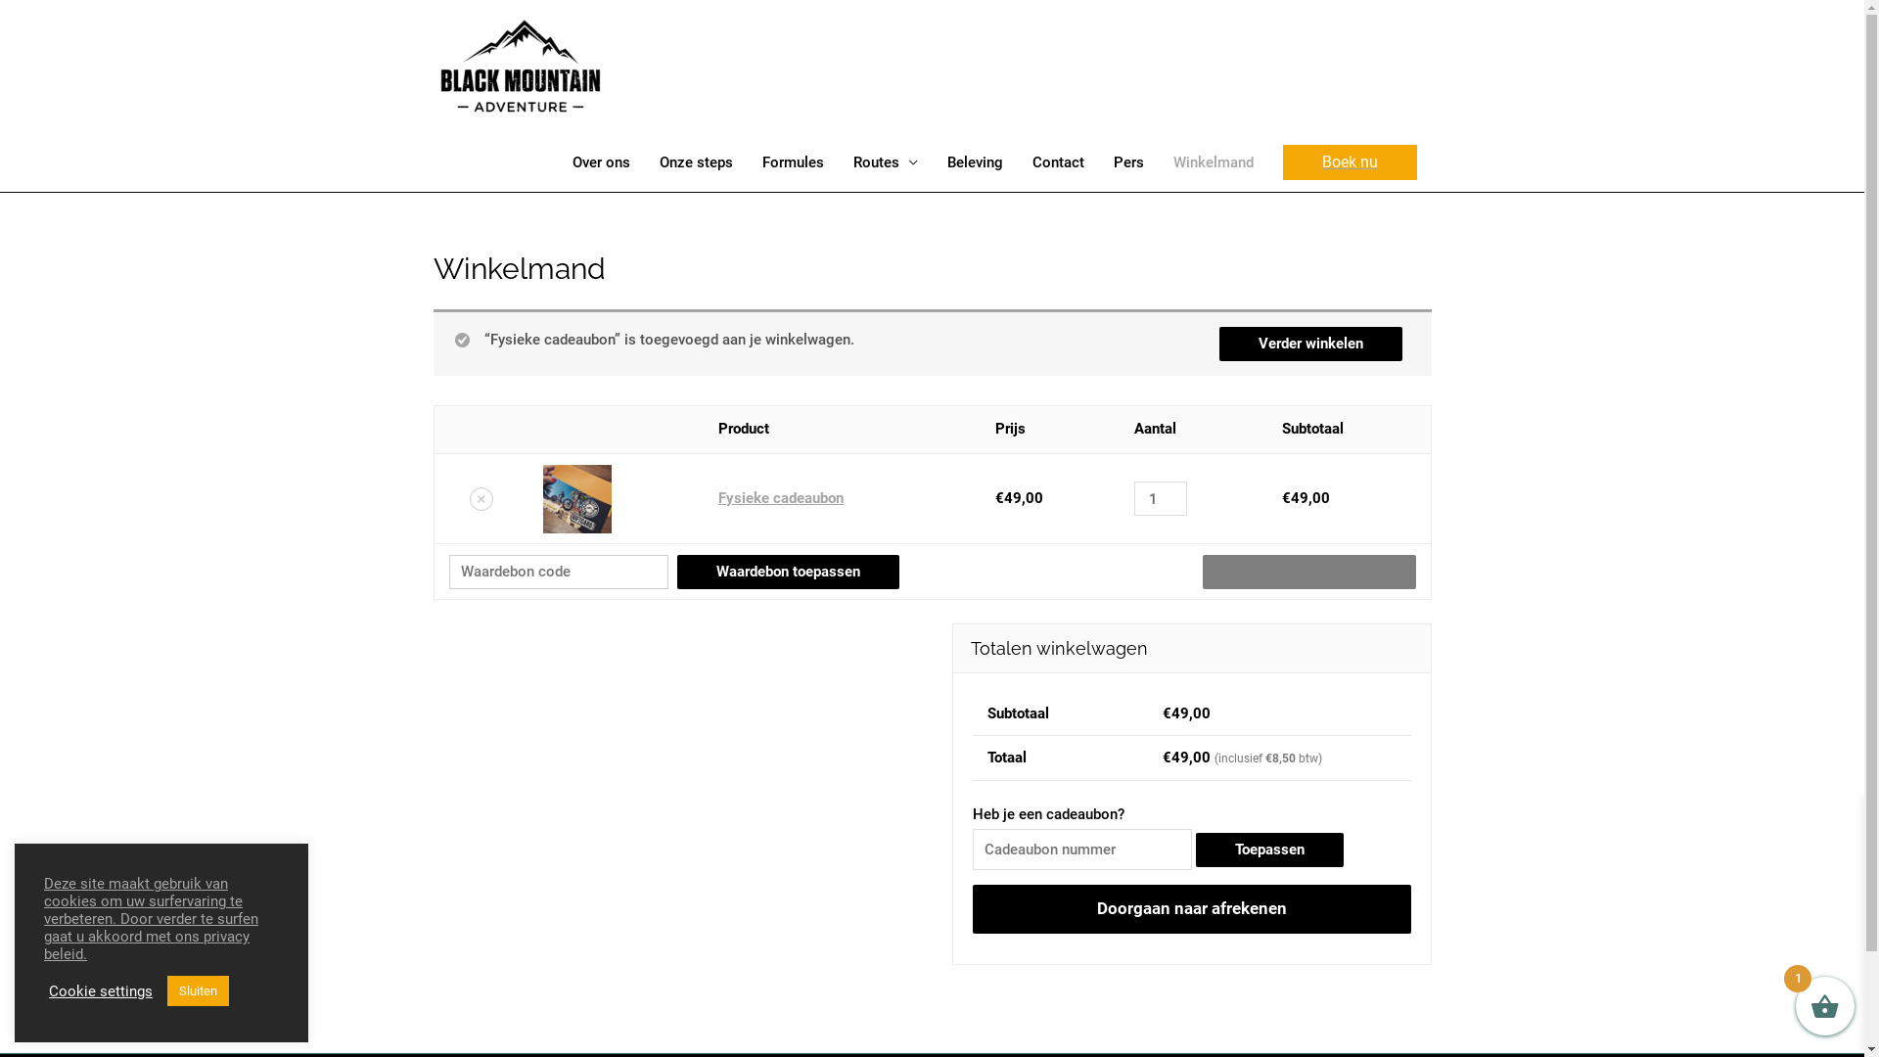  I want to click on Cookie settings, so click(101, 991).